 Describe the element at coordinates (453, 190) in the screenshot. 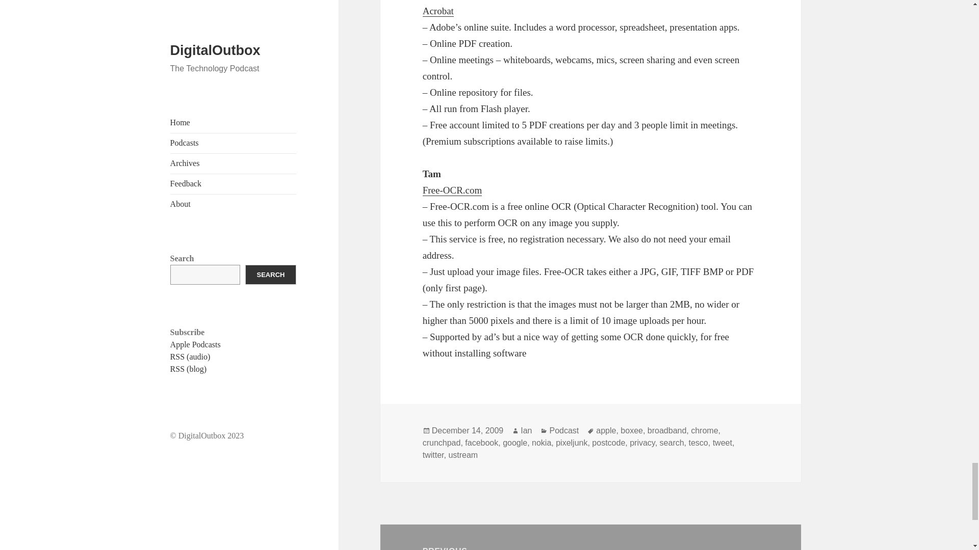

I see `Free-OCR.com` at that location.